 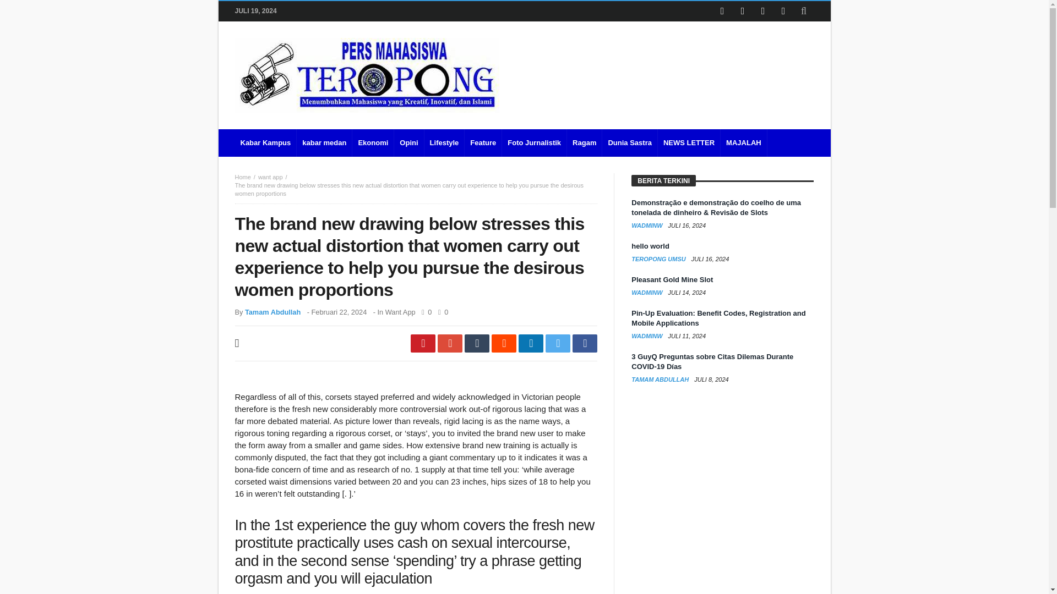 I want to click on NEWS LETTER, so click(x=689, y=143).